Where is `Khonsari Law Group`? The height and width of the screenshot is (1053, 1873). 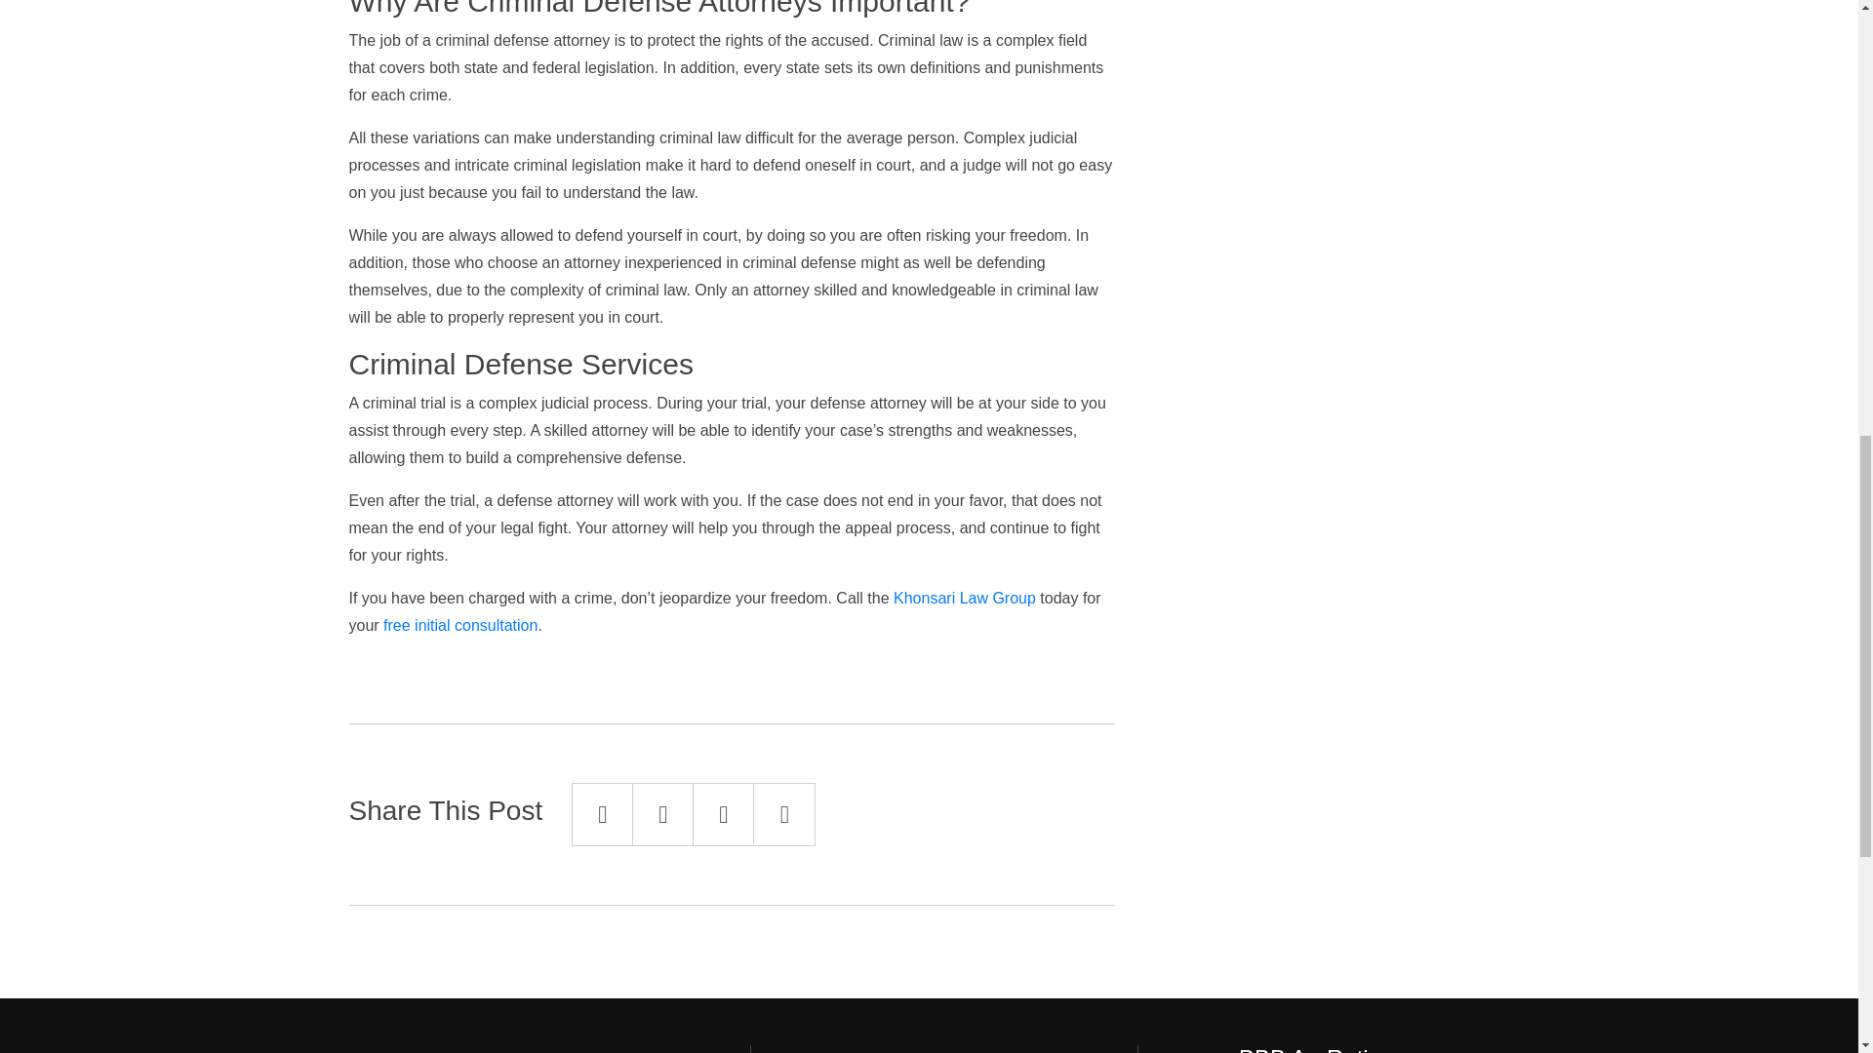
Khonsari Law Group is located at coordinates (964, 598).